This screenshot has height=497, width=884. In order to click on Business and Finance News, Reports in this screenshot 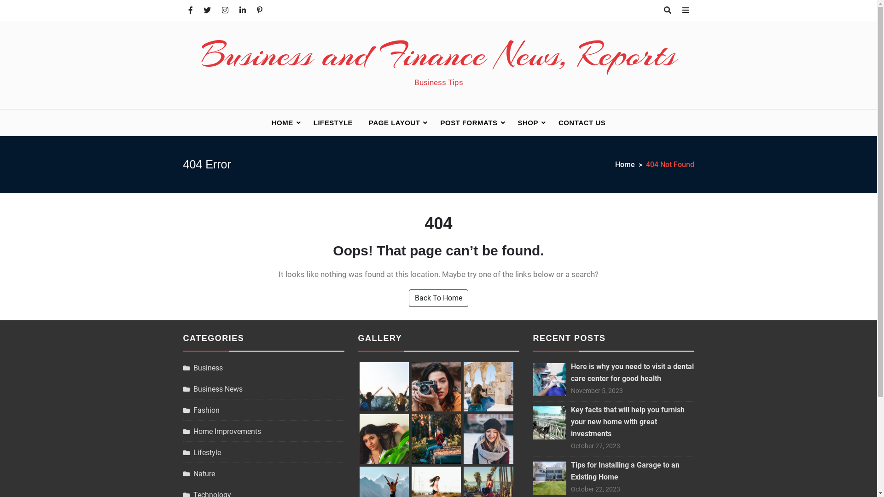, I will do `click(438, 55)`.